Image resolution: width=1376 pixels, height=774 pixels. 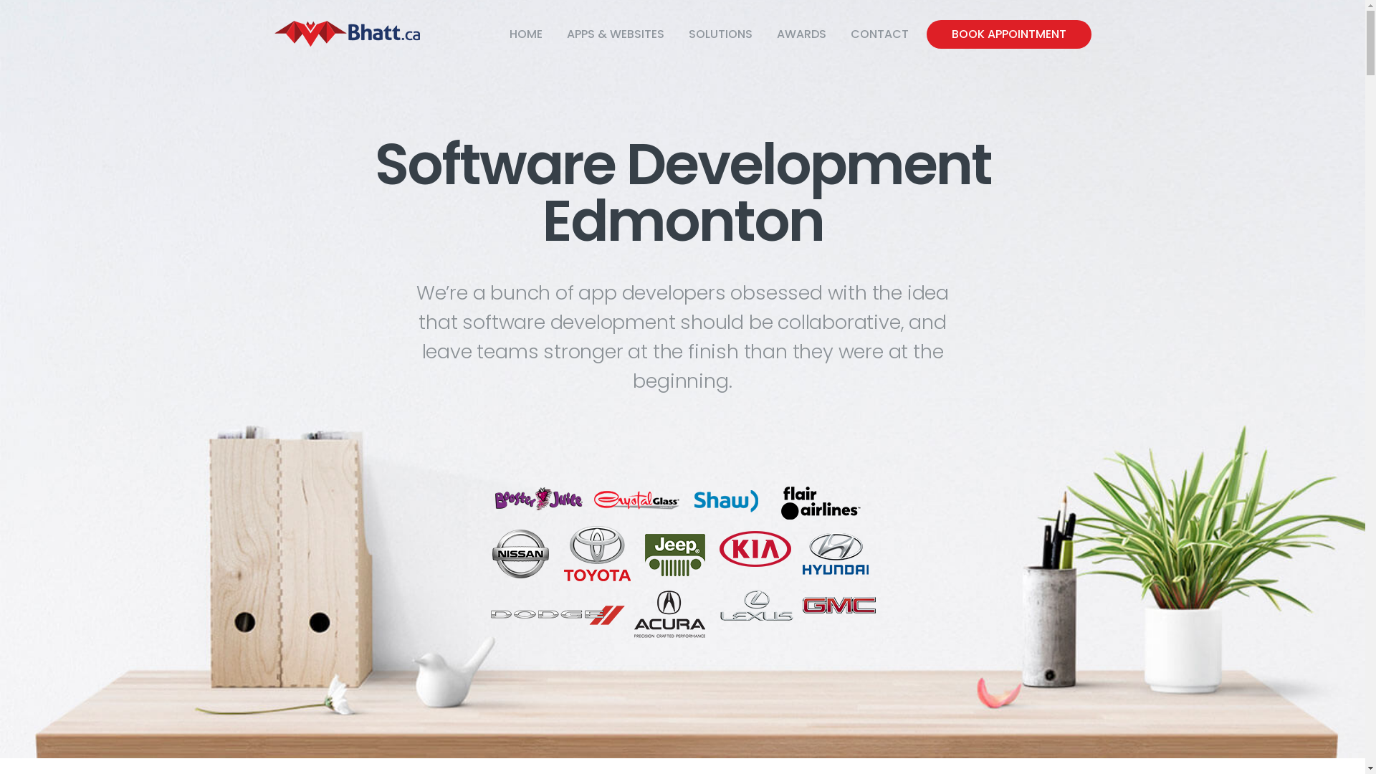 What do you see at coordinates (721, 34) in the screenshot?
I see `SOLUTIONS` at bounding box center [721, 34].